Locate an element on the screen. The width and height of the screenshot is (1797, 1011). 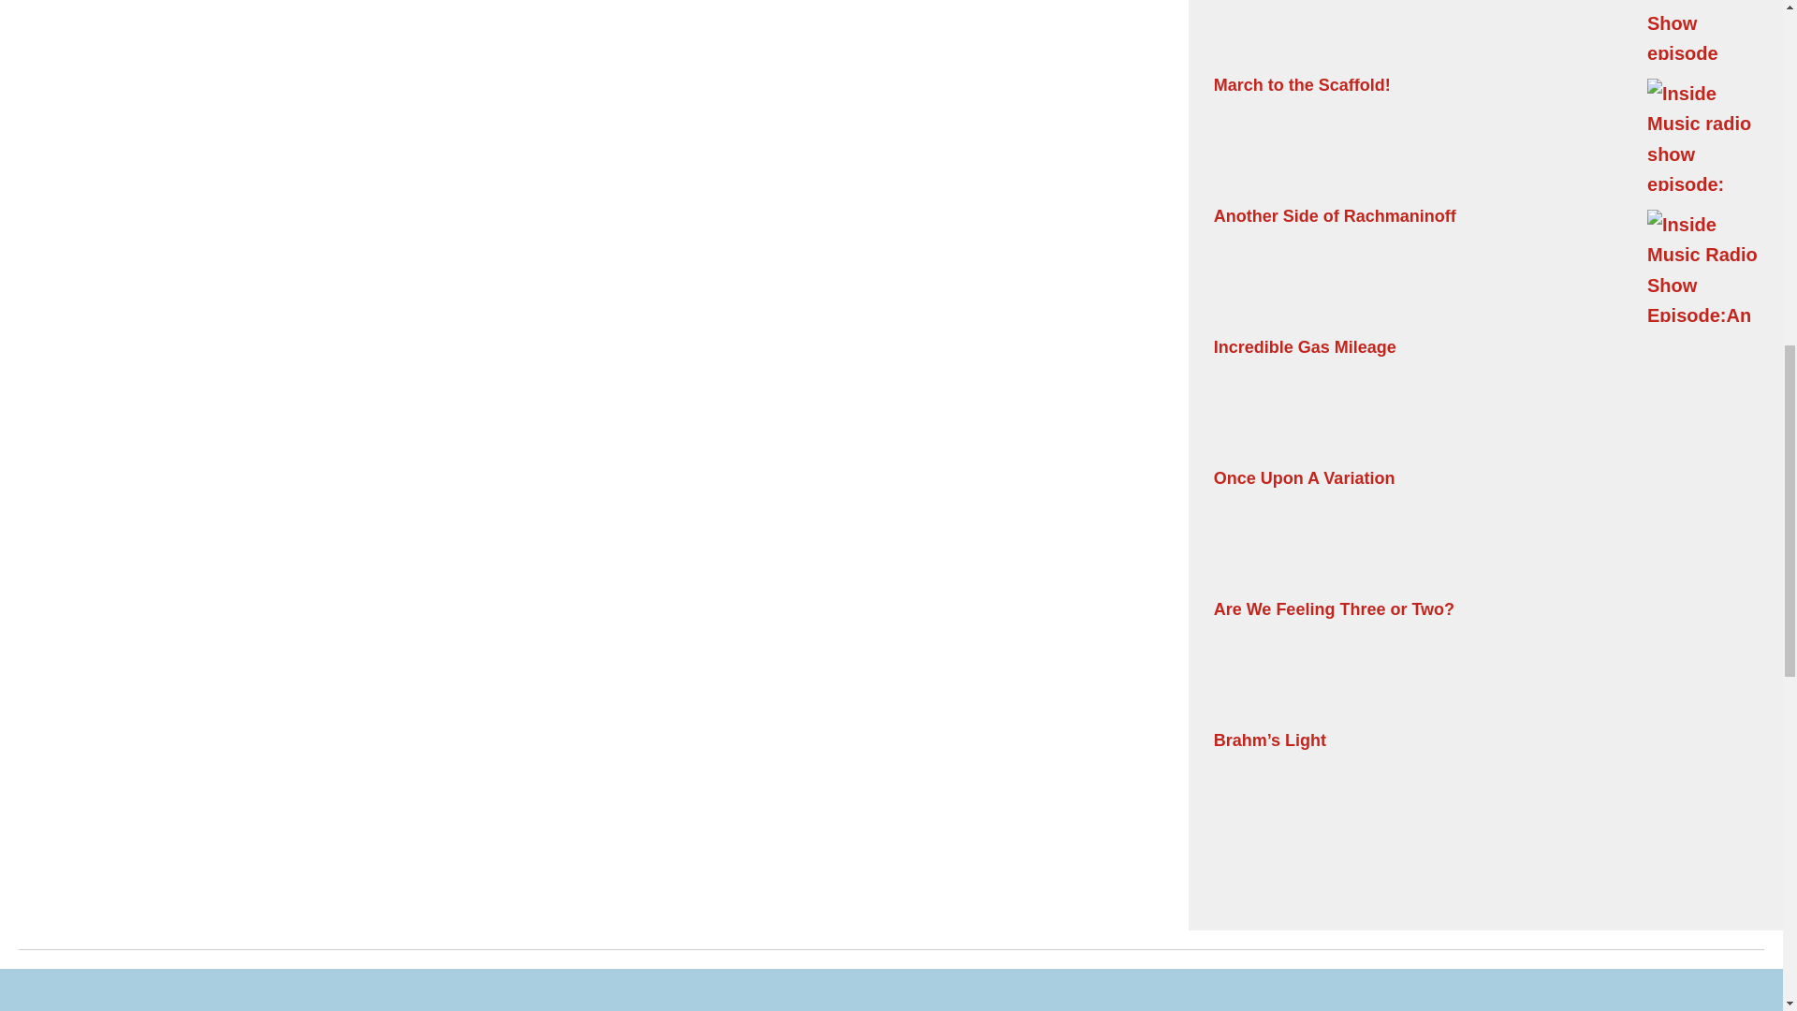
A Cry Of Despair Part 1 is located at coordinates (1486, 32).